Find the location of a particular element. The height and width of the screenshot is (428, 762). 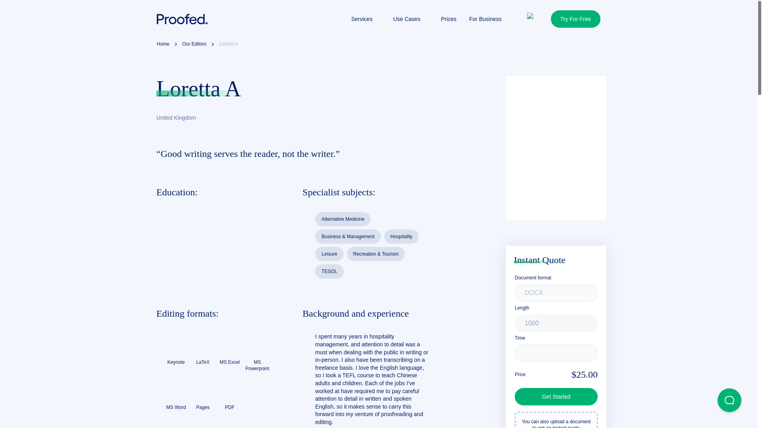

1000 is located at coordinates (556, 323).